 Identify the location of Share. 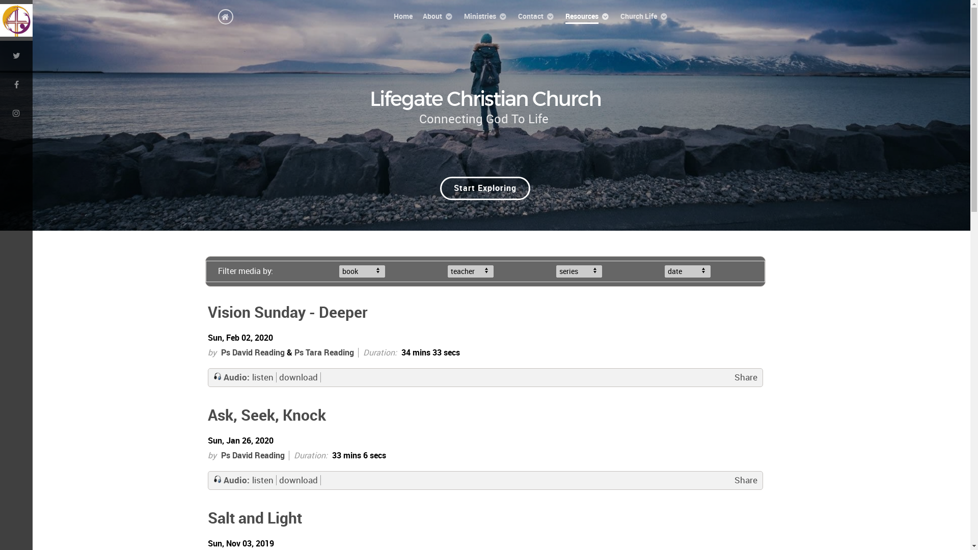
(746, 377).